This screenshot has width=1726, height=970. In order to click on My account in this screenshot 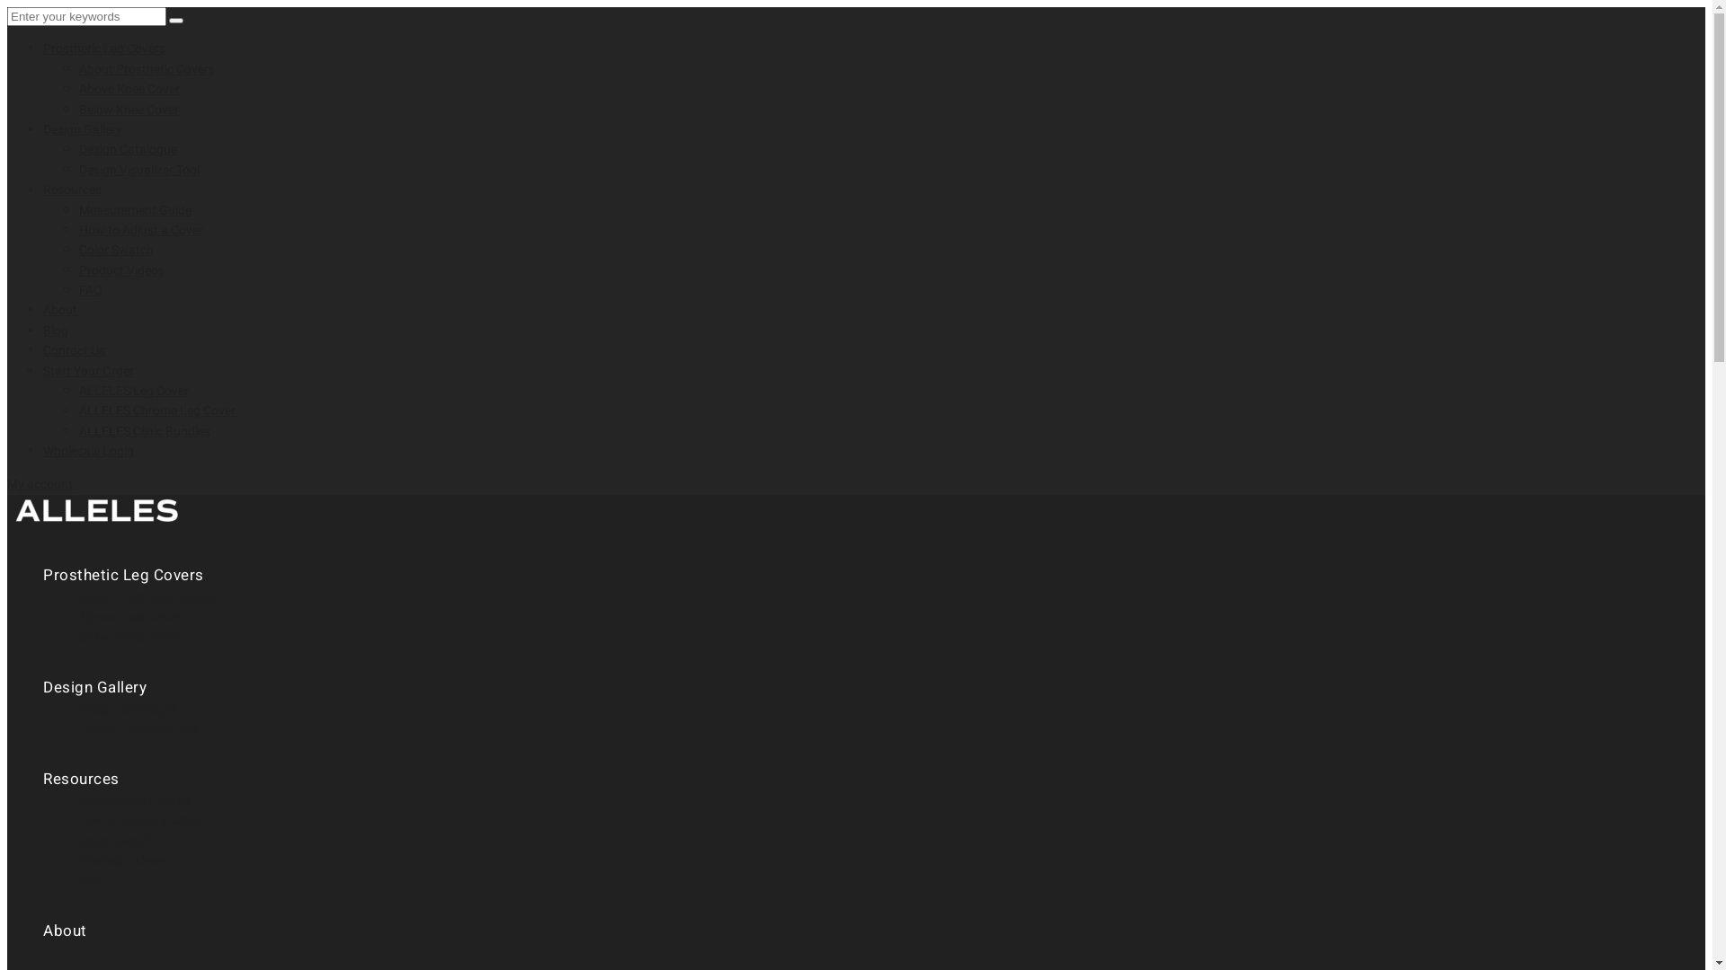, I will do `click(40, 485)`.